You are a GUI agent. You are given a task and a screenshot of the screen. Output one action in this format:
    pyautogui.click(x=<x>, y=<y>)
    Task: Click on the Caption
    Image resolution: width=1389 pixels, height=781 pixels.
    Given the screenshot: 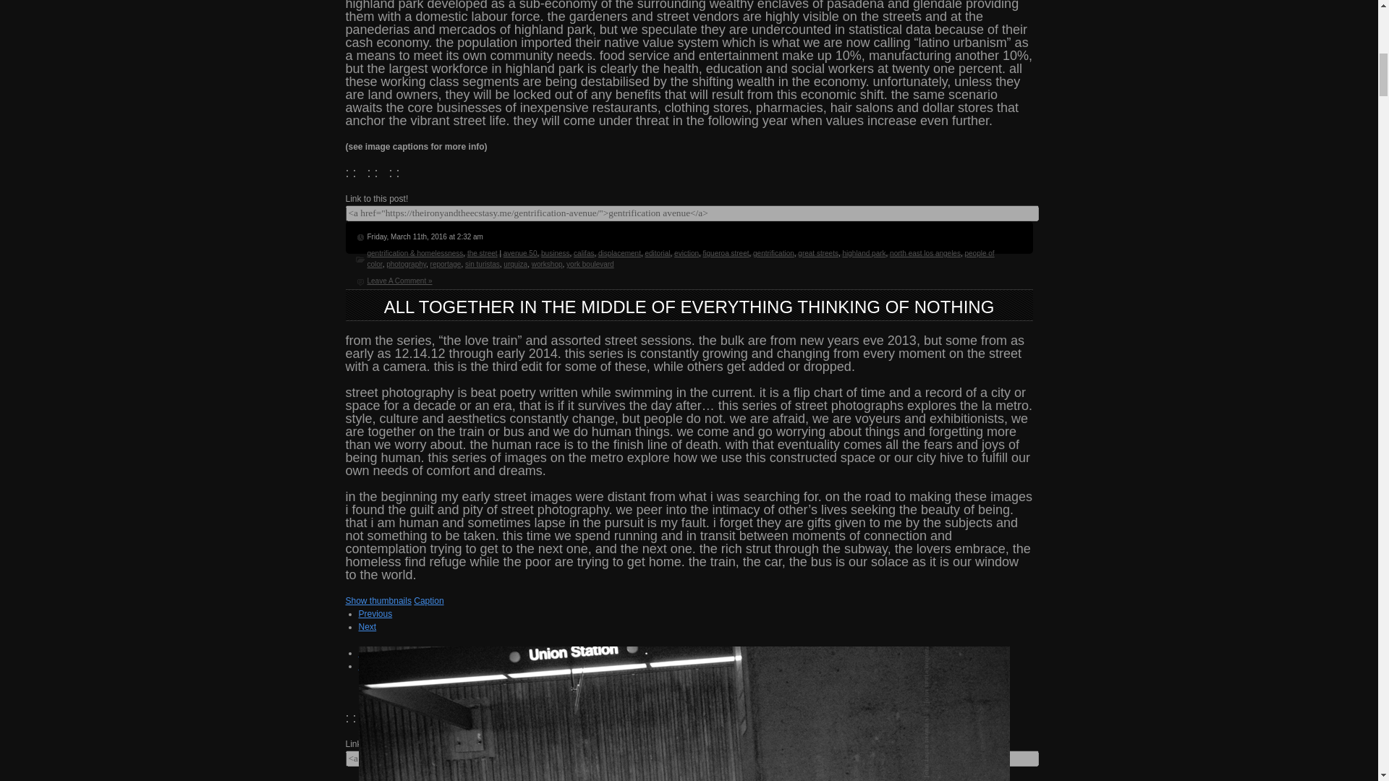 What is the action you would take?
    pyautogui.click(x=428, y=601)
    